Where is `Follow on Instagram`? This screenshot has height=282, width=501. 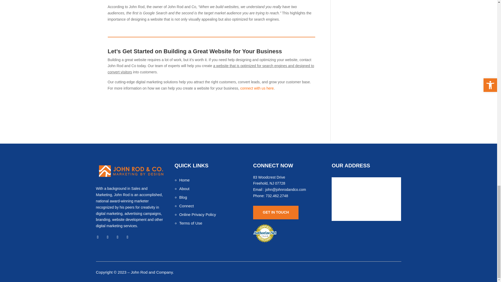 Follow on Instagram is located at coordinates (117, 237).